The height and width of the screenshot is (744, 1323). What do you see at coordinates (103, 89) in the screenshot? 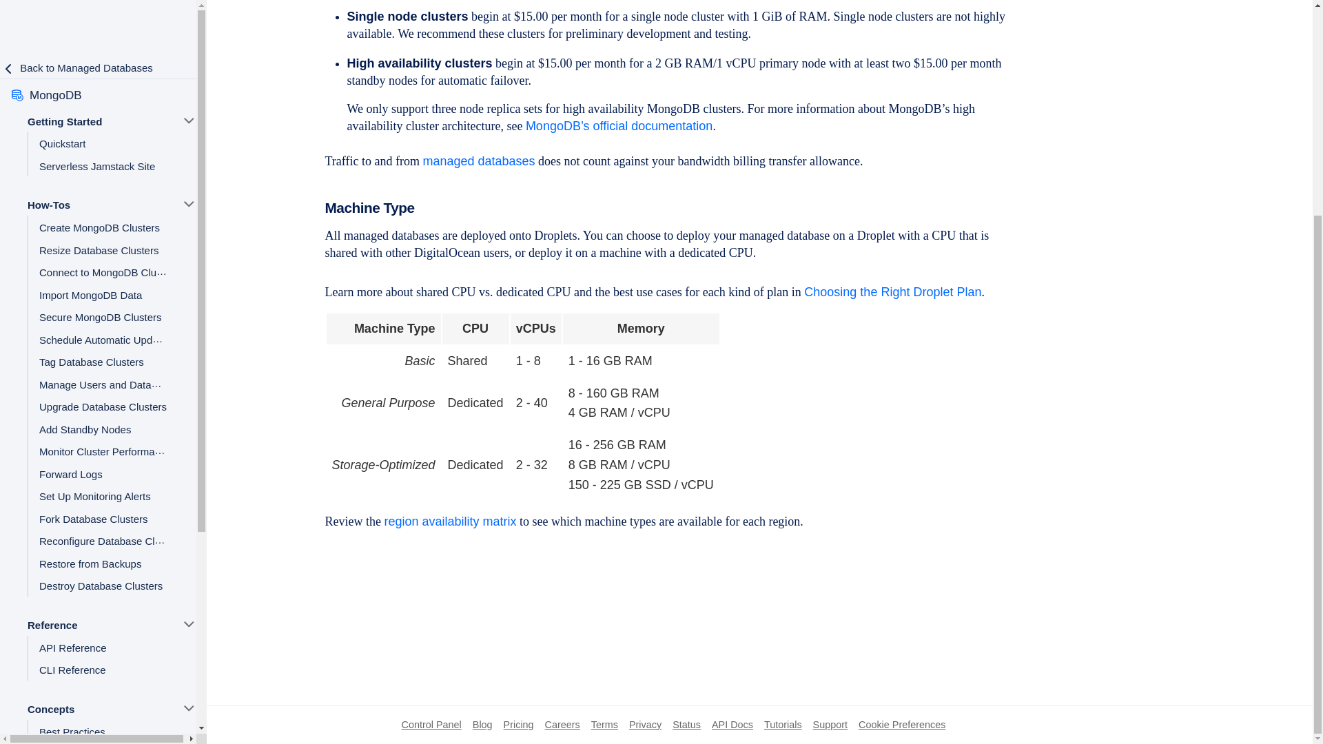
I see `Manage Users and Databases` at bounding box center [103, 89].